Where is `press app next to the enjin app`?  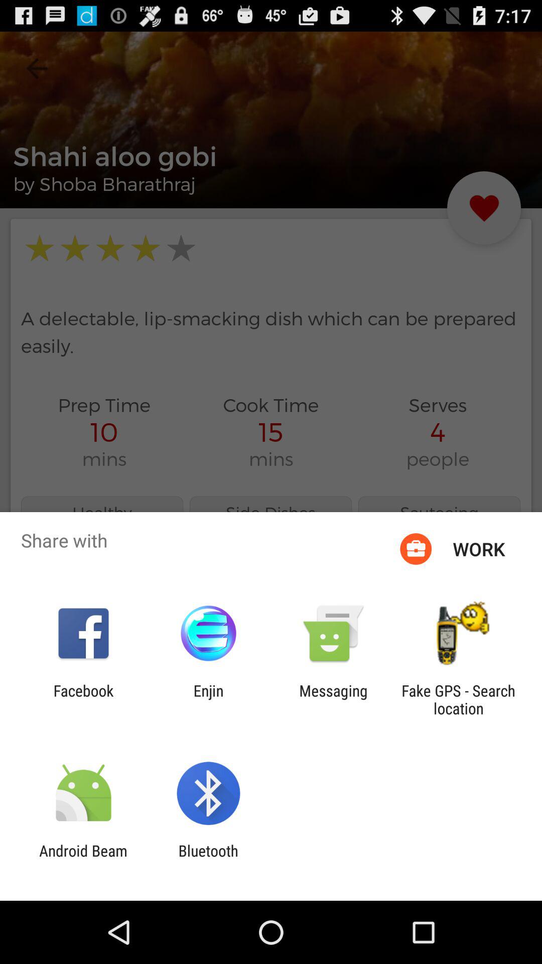 press app next to the enjin app is located at coordinates (83, 699).